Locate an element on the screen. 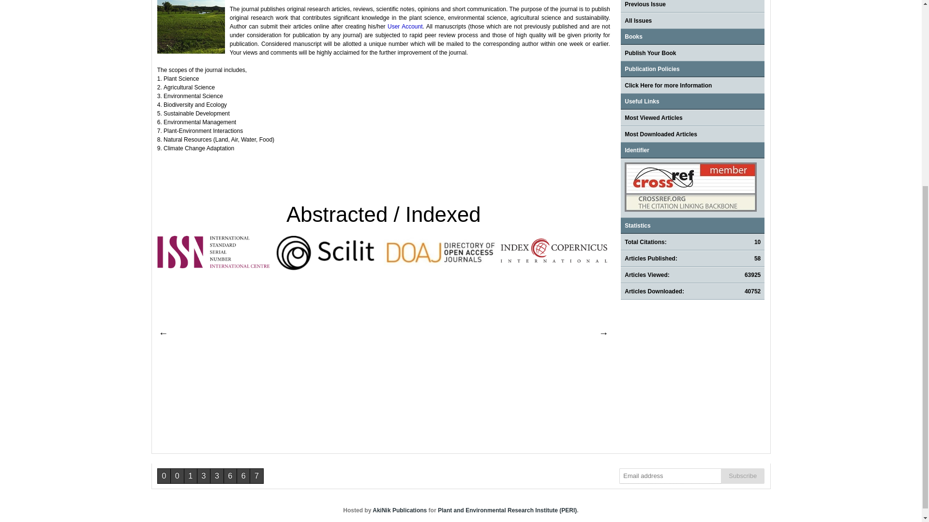 The image size is (929, 522). Subscribe is located at coordinates (742, 476).